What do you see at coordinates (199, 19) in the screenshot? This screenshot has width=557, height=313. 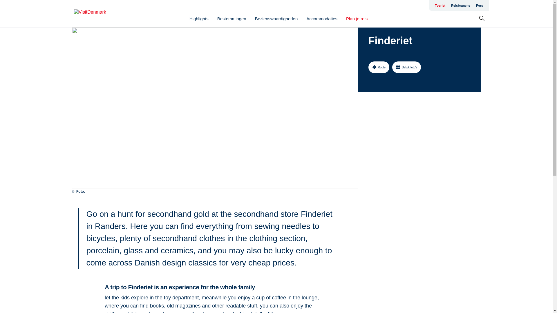 I see `Highlights` at bounding box center [199, 19].